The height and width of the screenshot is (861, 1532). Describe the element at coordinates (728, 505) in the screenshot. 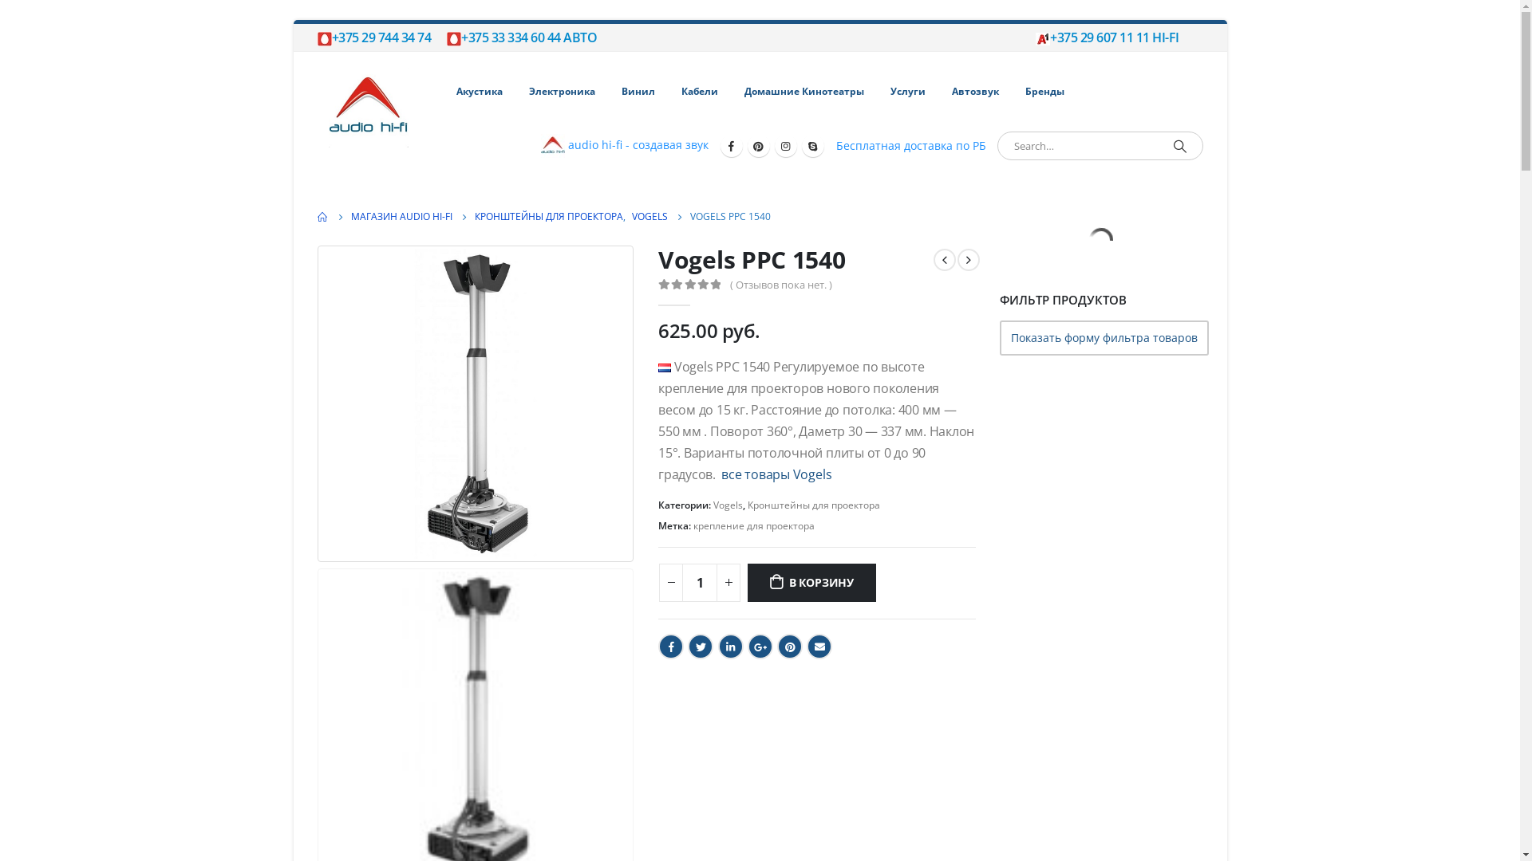

I see `Vogels` at that location.